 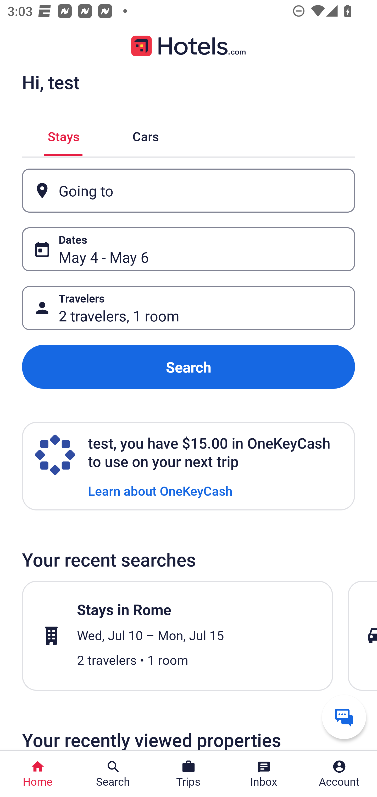 What do you see at coordinates (113, 774) in the screenshot?
I see `Search Search Button` at bounding box center [113, 774].